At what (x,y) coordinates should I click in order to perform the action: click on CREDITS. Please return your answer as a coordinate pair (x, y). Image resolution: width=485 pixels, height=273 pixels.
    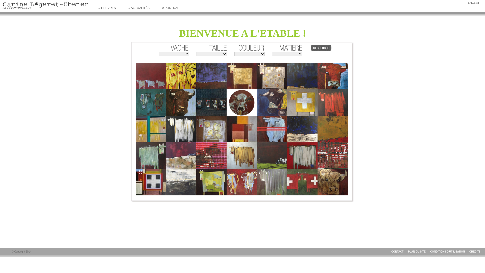
    Looking at the image, I should click on (475, 252).